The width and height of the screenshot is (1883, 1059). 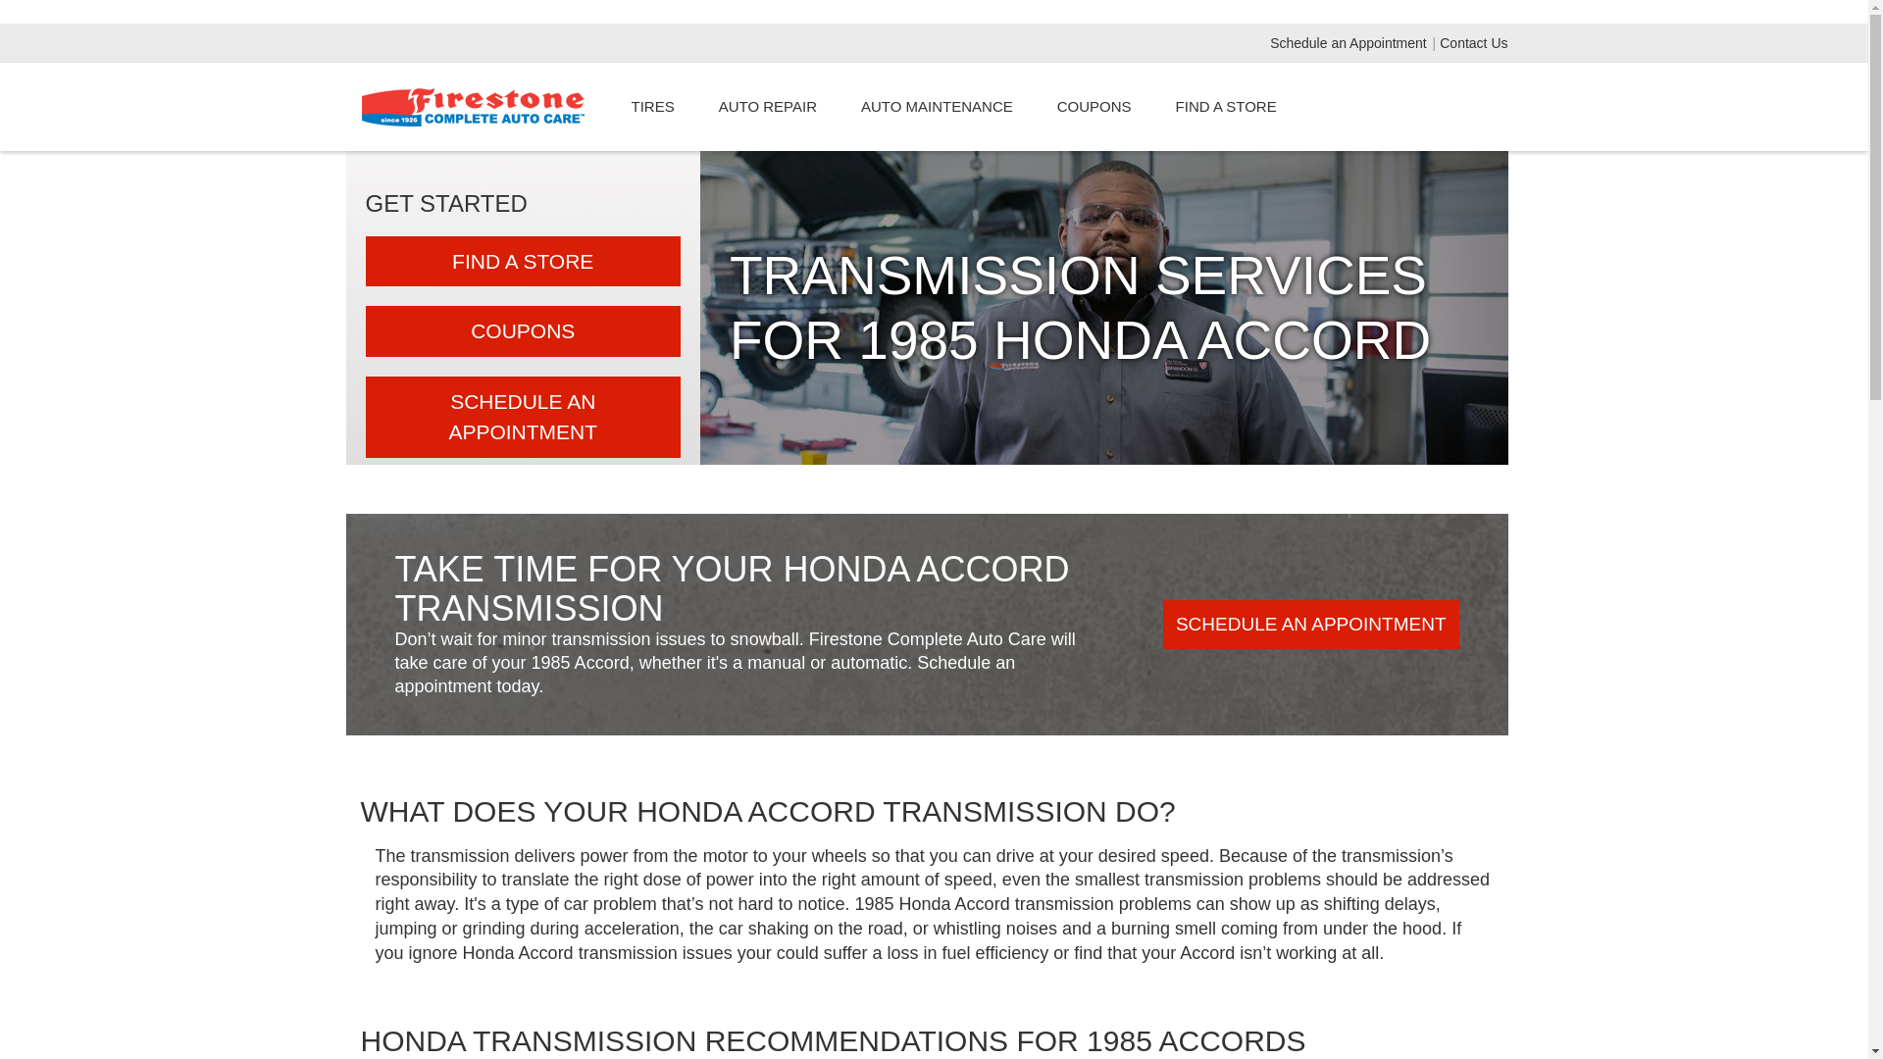 What do you see at coordinates (522, 261) in the screenshot?
I see `FIND A STORE` at bounding box center [522, 261].